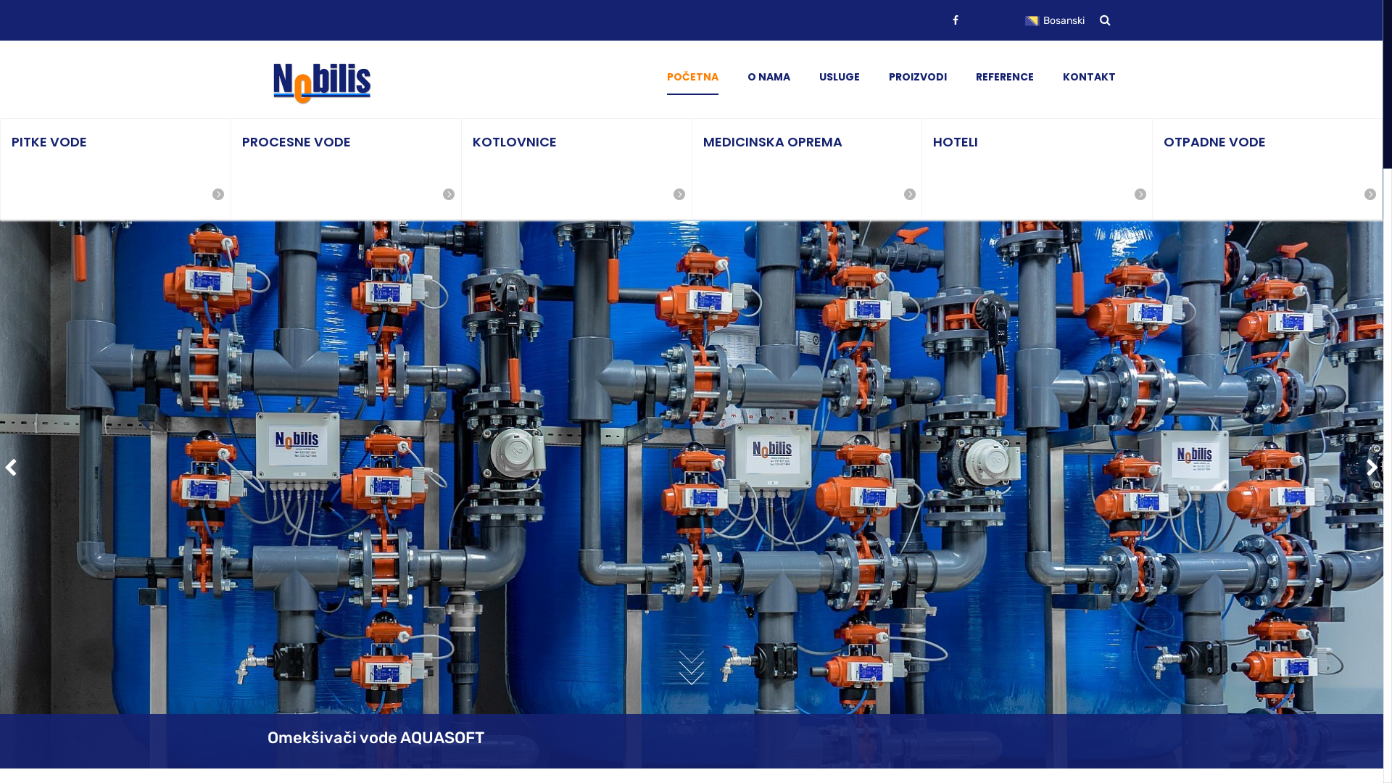  Describe the element at coordinates (840, 77) in the screenshot. I see `USLUGE` at that location.